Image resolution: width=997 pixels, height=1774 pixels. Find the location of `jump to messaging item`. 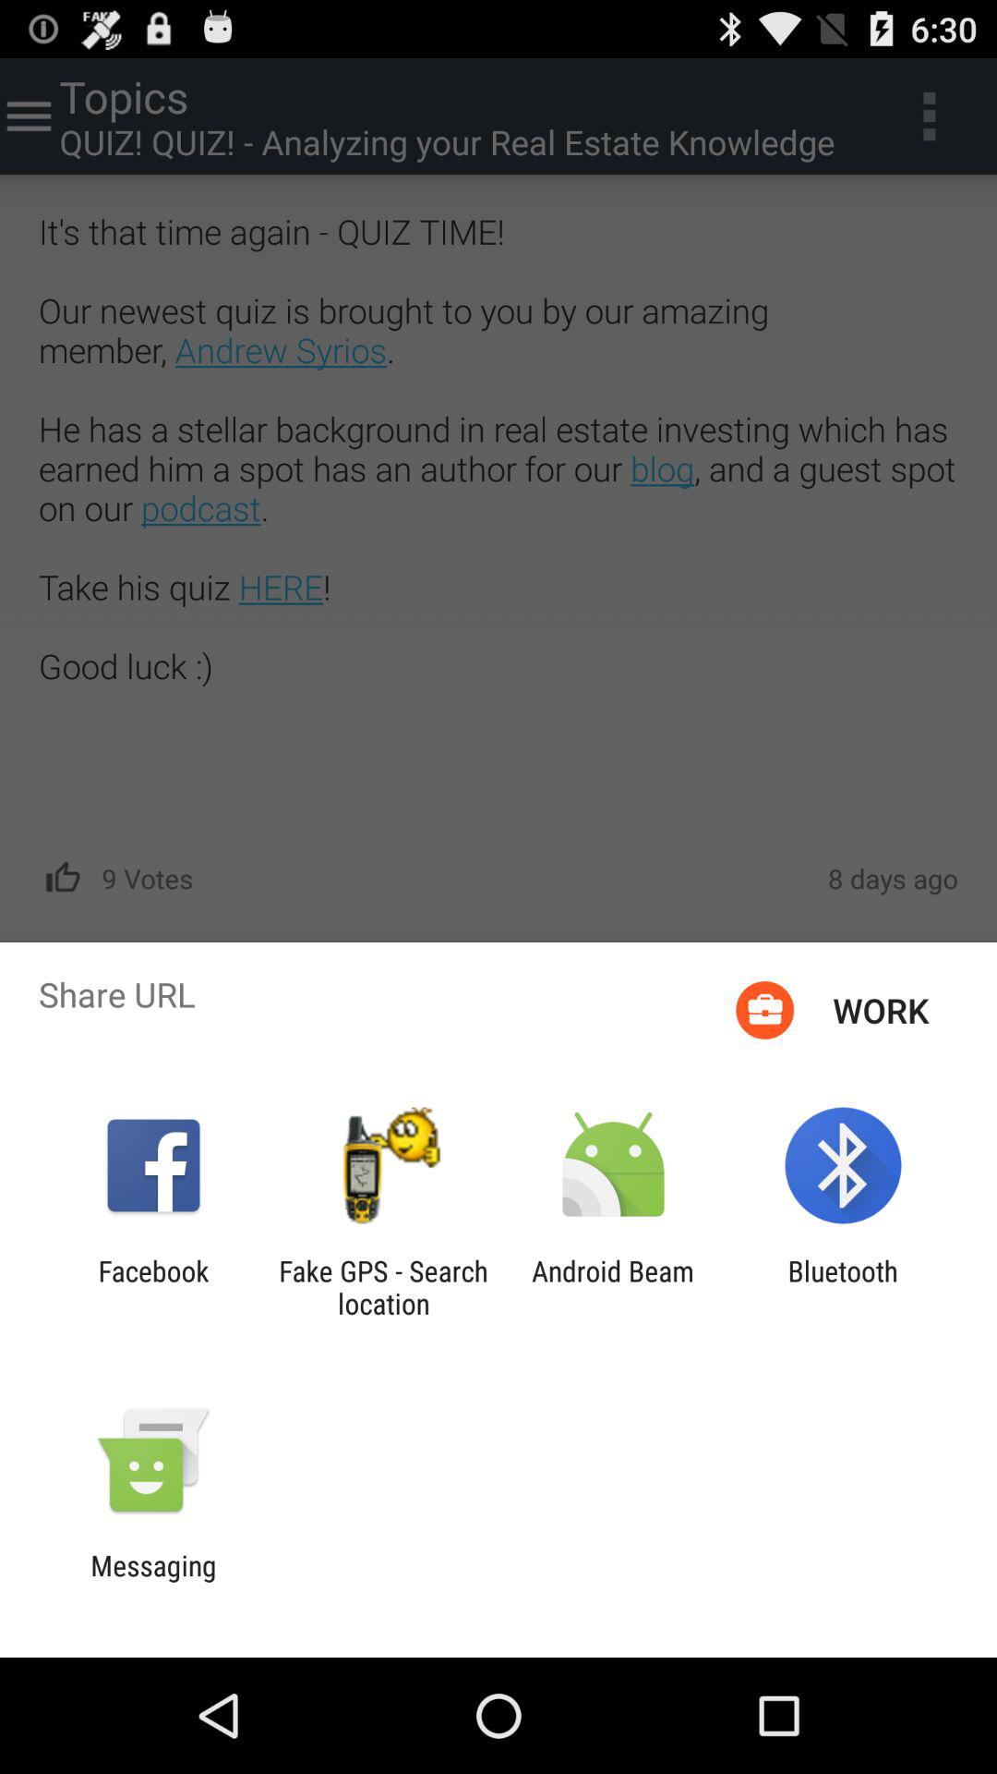

jump to messaging item is located at coordinates (153, 1582).